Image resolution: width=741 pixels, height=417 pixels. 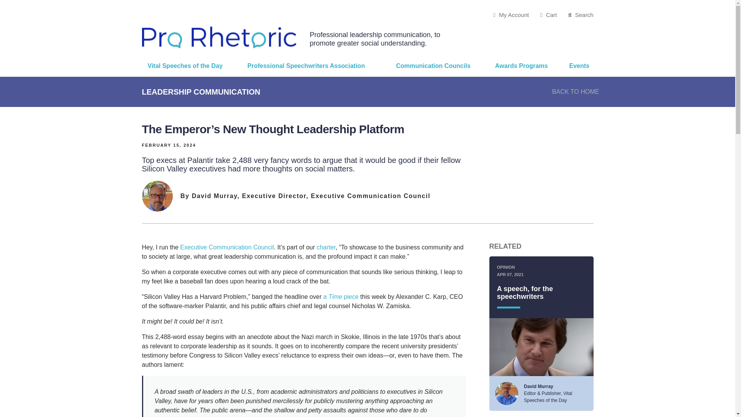 I want to click on a Time piece, so click(x=341, y=297).